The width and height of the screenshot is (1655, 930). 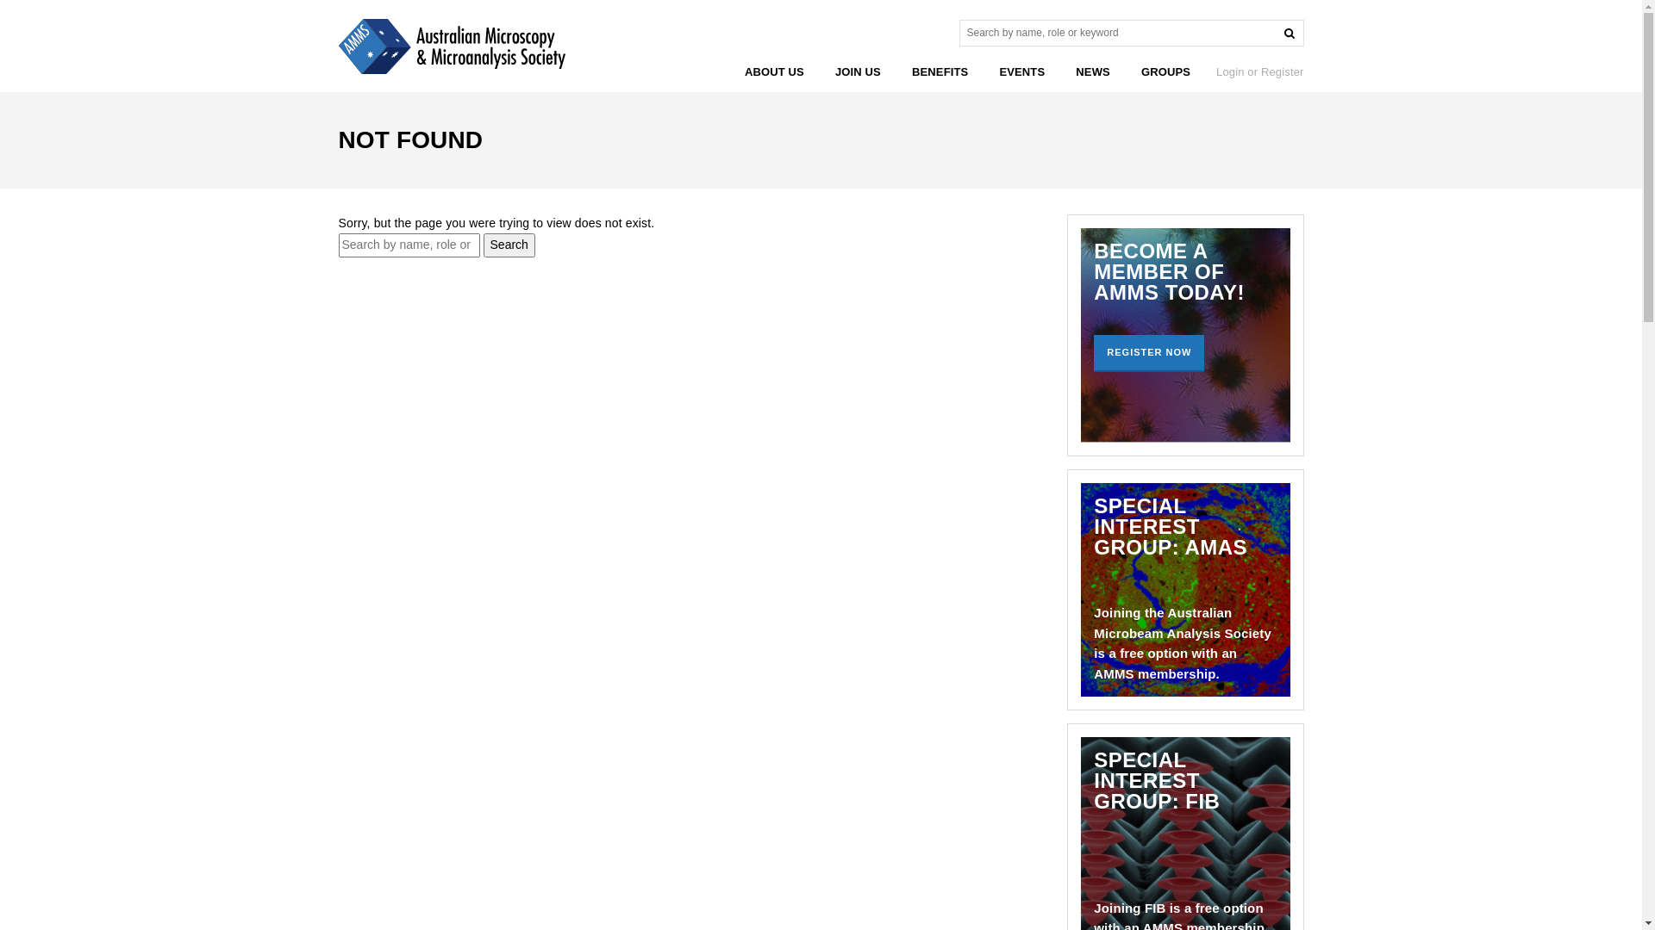 What do you see at coordinates (859, 72) in the screenshot?
I see `JOIN US` at bounding box center [859, 72].